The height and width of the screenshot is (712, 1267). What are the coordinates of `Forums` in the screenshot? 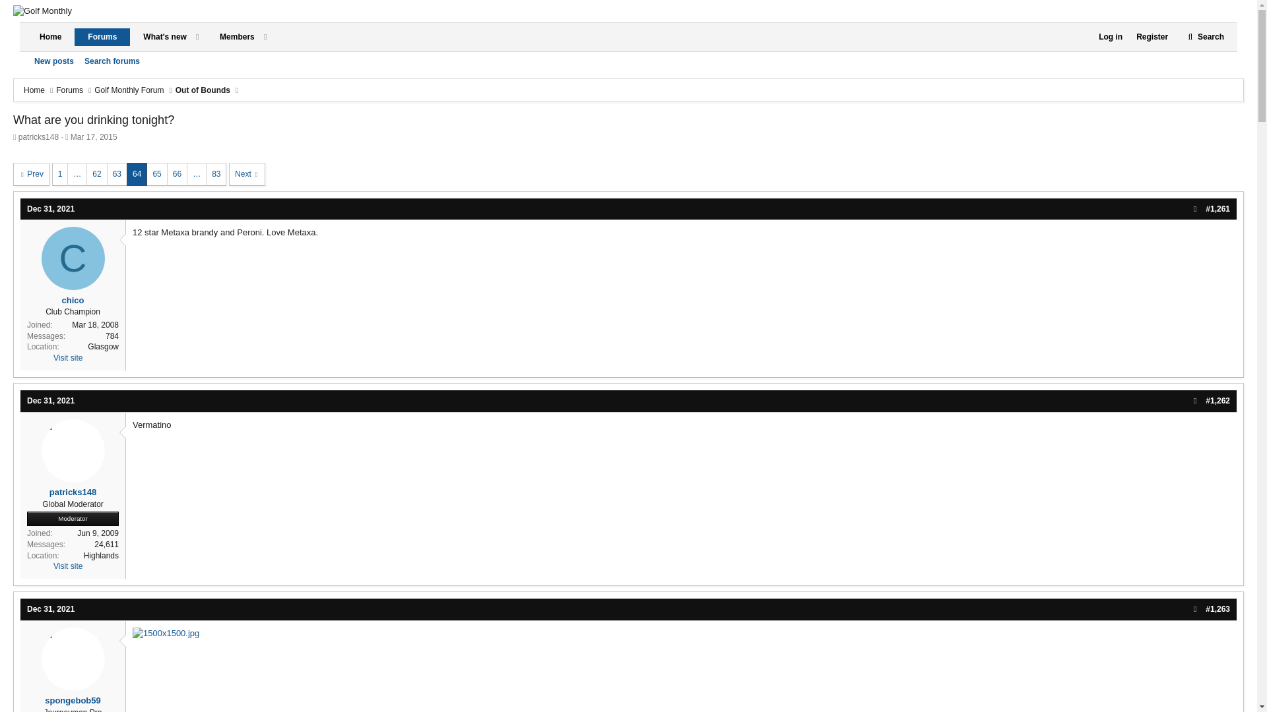 It's located at (69, 90).